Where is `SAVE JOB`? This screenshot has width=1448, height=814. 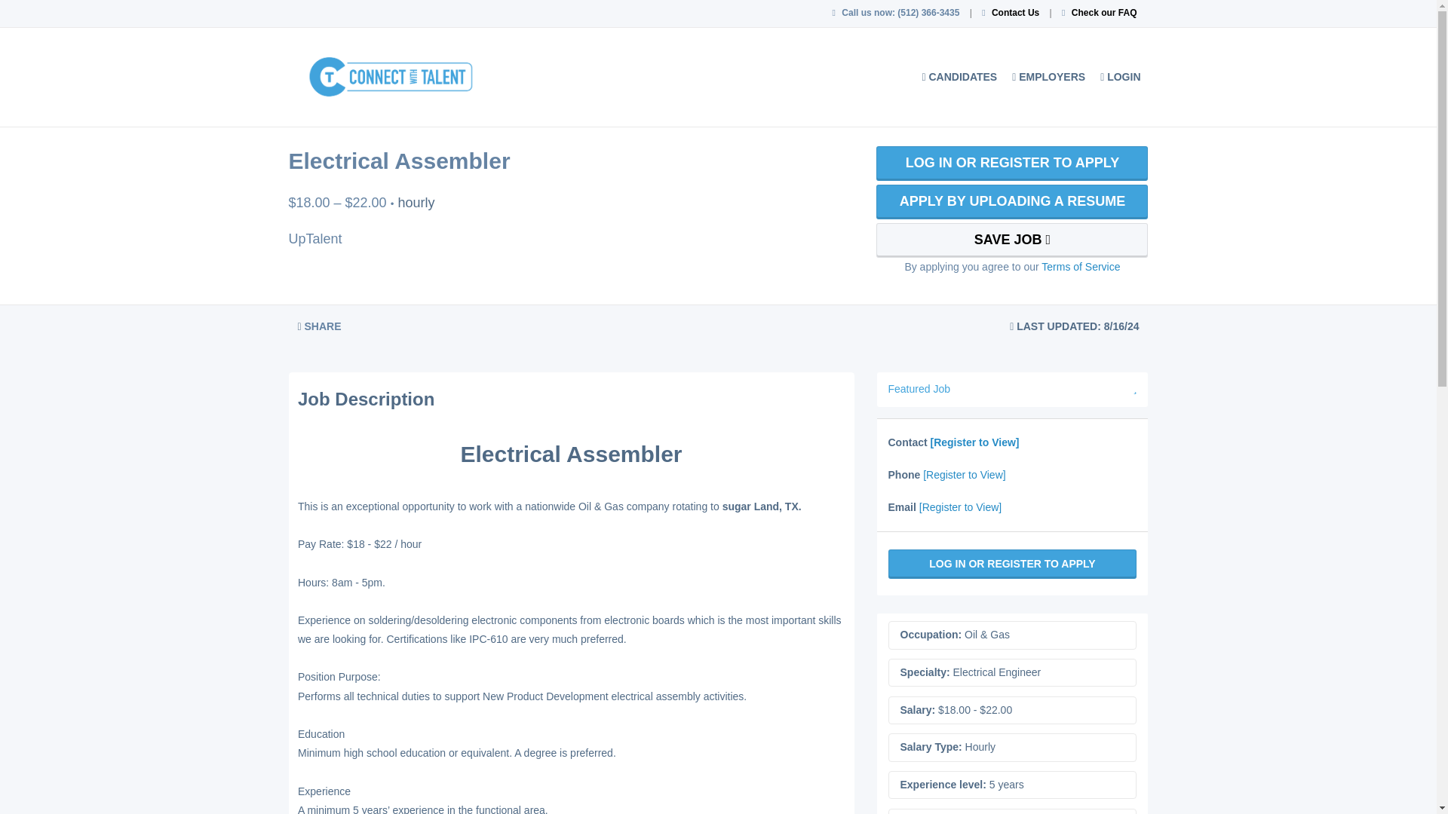
SAVE JOB is located at coordinates (1012, 240).